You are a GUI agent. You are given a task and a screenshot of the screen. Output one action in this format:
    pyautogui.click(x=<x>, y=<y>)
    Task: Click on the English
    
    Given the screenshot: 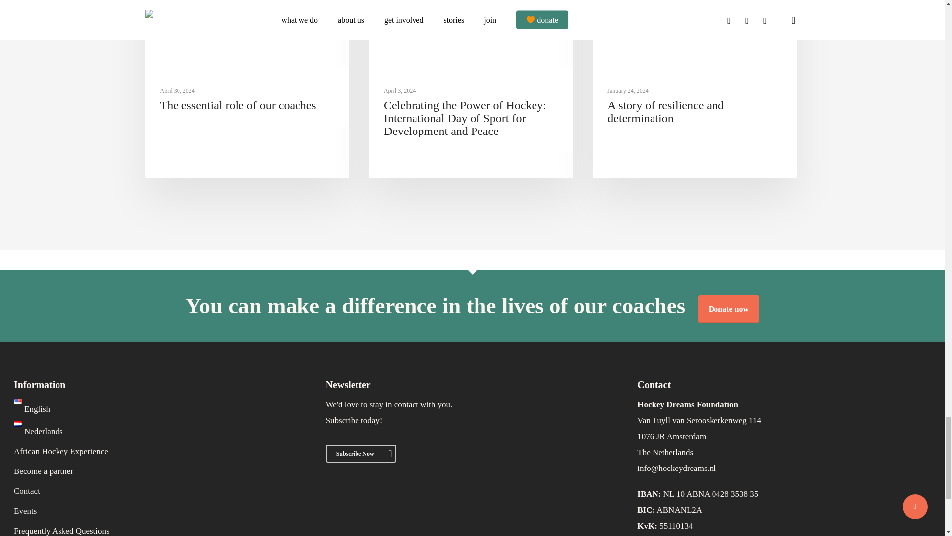 What is the action you would take?
    pyautogui.click(x=32, y=409)
    